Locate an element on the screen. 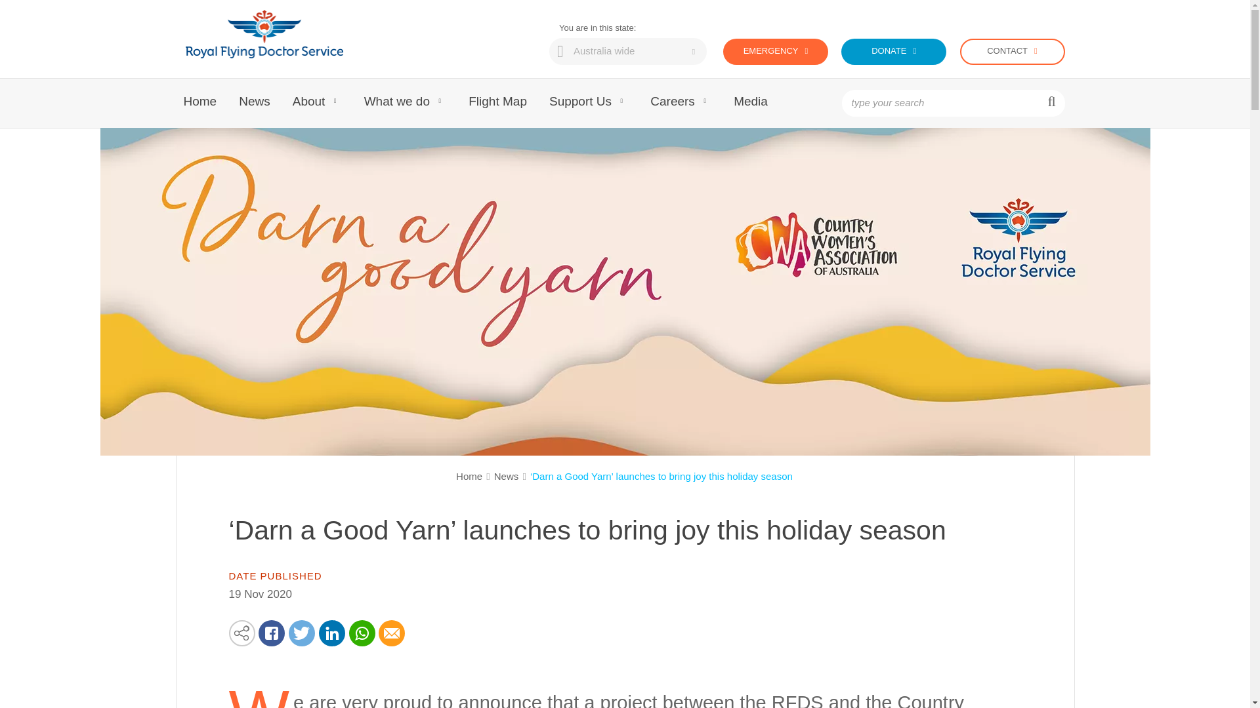  EMERGENCY is located at coordinates (776, 52).